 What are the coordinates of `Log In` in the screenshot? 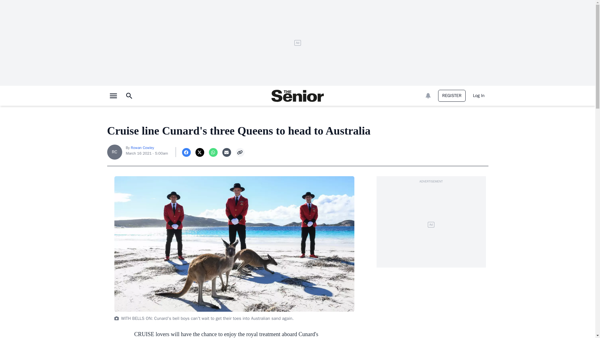 It's located at (479, 96).